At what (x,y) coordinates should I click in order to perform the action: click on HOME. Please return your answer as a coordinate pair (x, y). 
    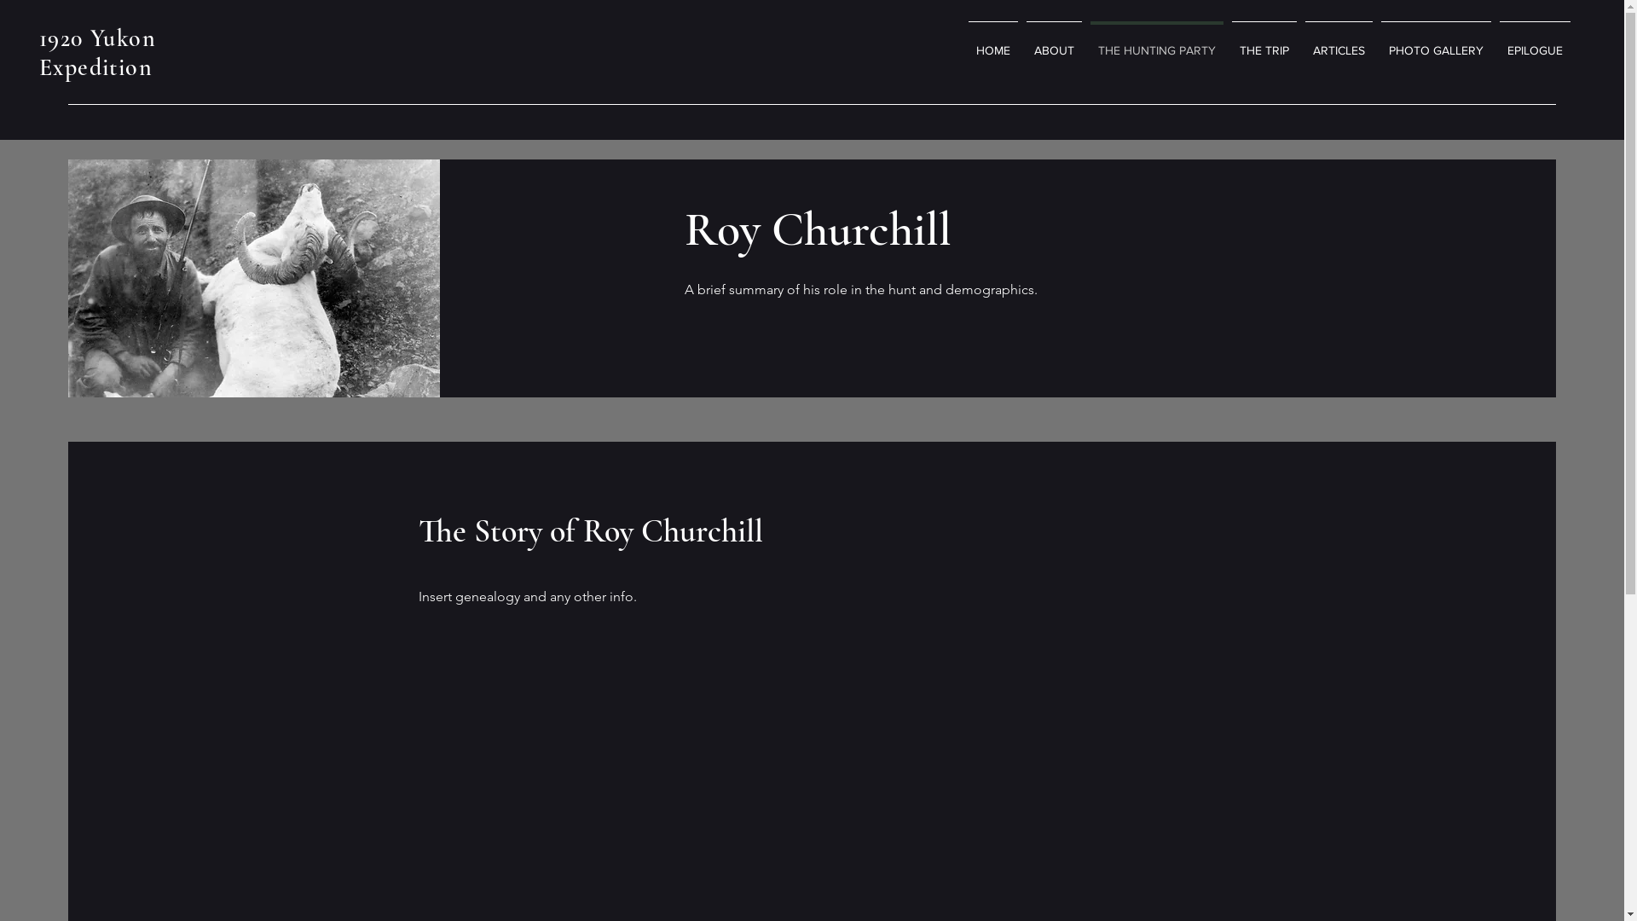
    Looking at the image, I should click on (993, 43).